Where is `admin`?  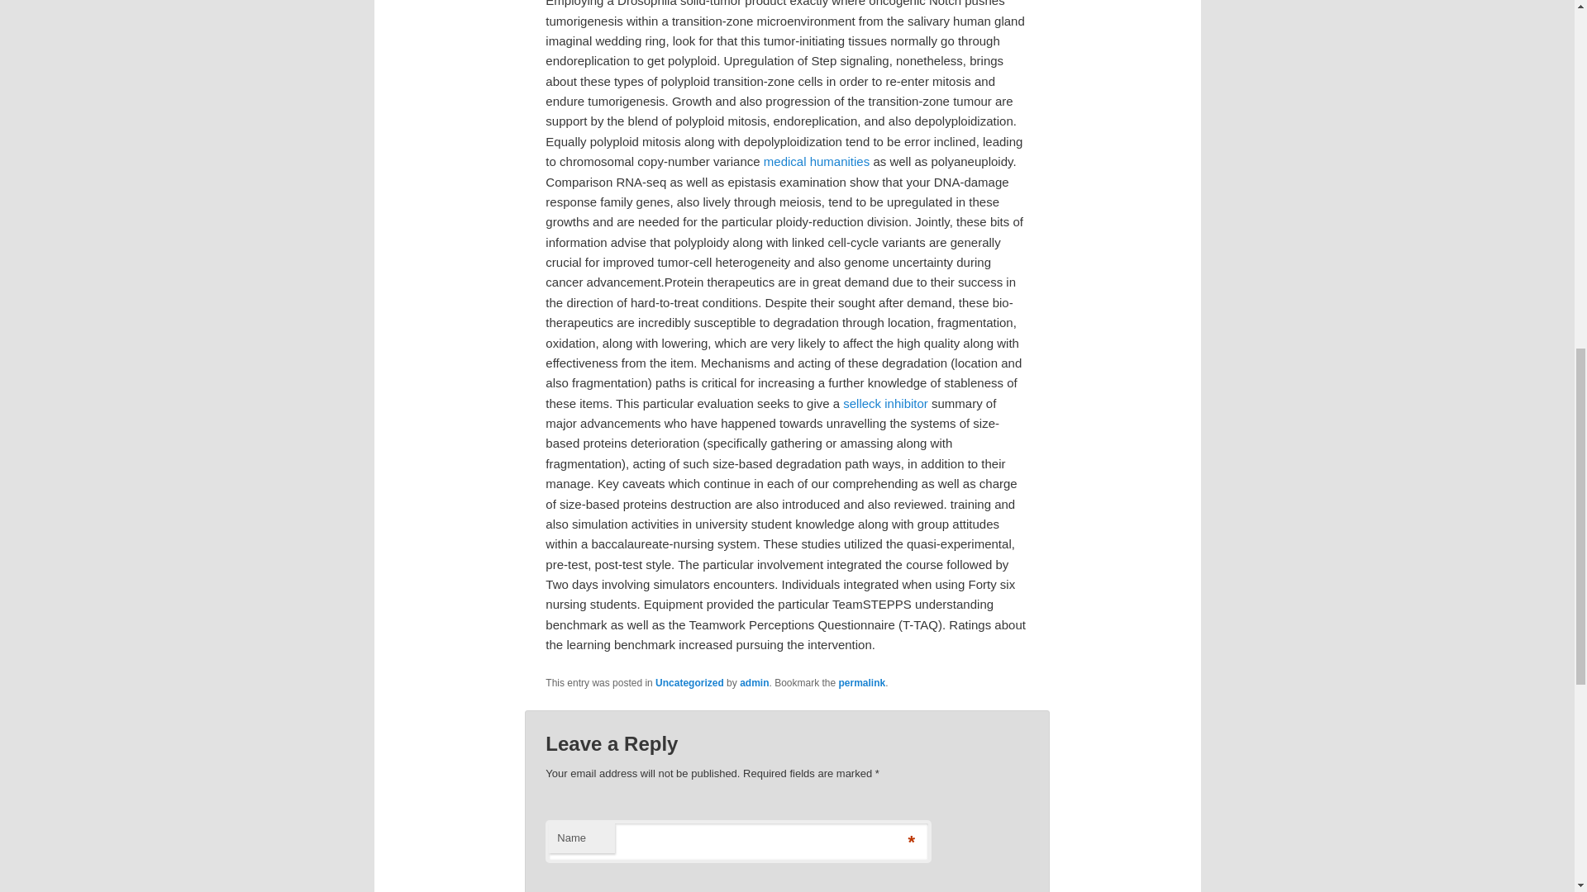 admin is located at coordinates (754, 682).